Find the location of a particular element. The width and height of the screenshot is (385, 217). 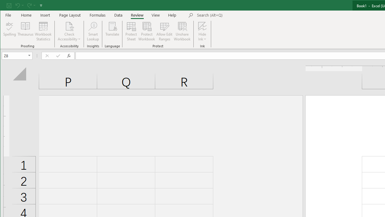

Spelling... is located at coordinates (10, 31).